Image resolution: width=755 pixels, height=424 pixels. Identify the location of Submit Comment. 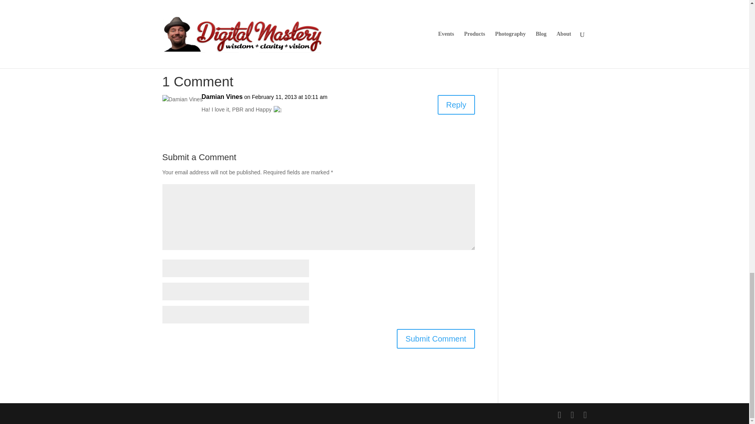
(436, 338).